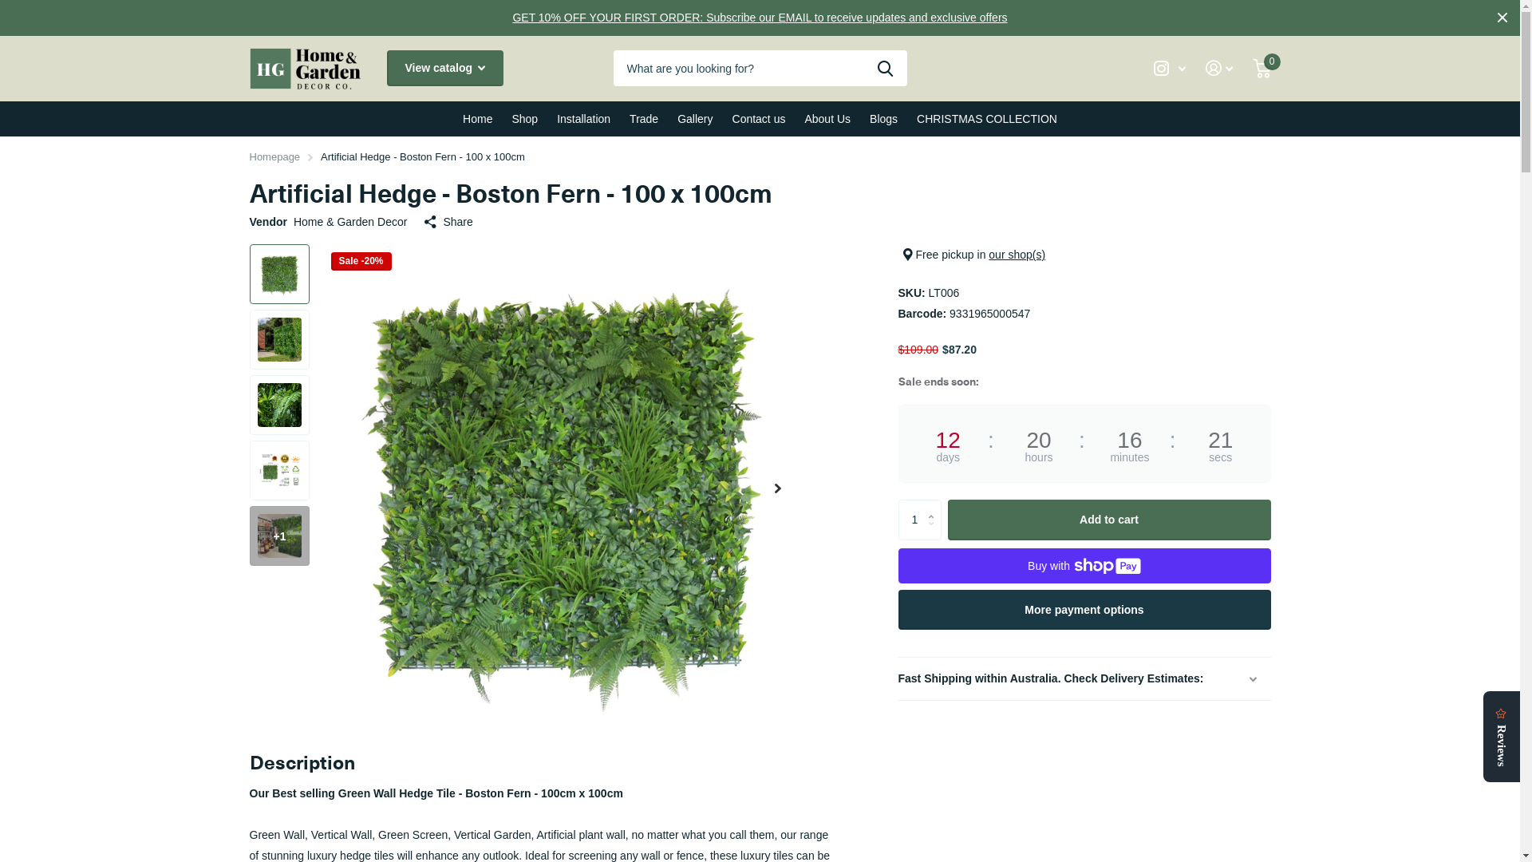 This screenshot has height=862, width=1532. Describe the element at coordinates (525, 119) in the screenshot. I see `Shop` at that location.